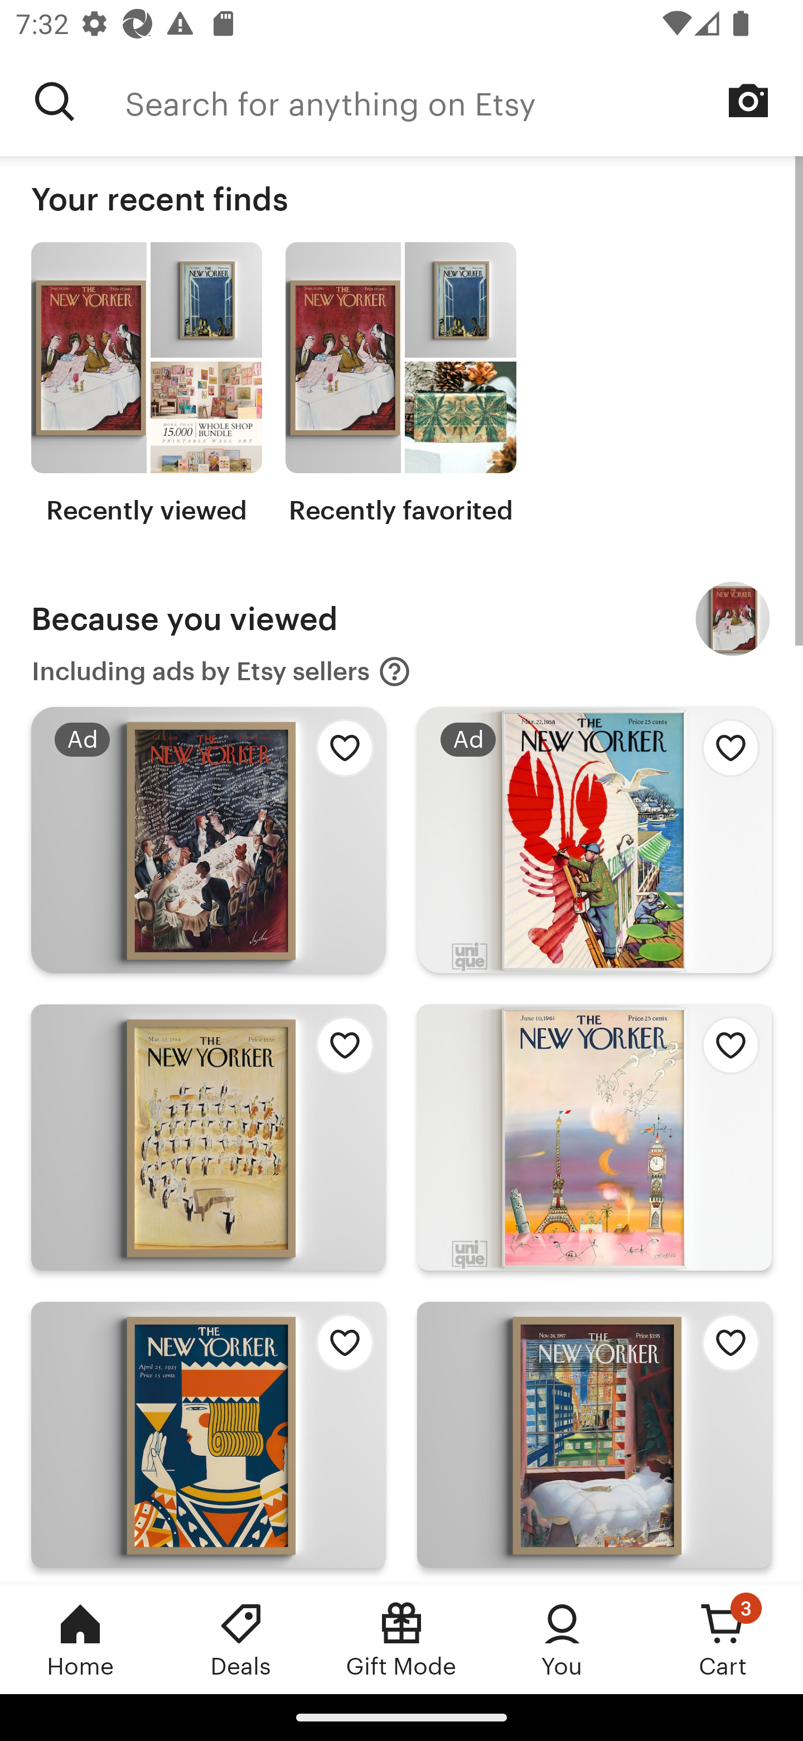  What do you see at coordinates (146, 384) in the screenshot?
I see `Recently viewed` at bounding box center [146, 384].